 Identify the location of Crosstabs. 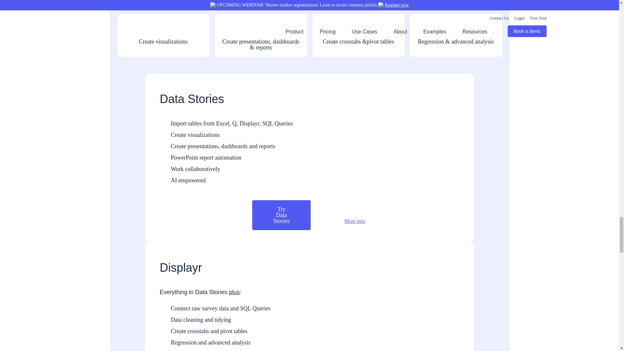
(323, 43).